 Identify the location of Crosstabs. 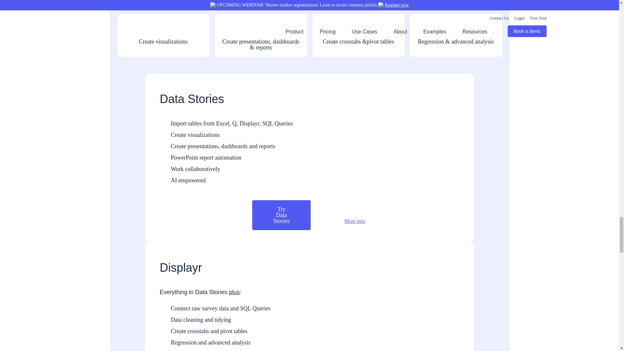
(323, 43).